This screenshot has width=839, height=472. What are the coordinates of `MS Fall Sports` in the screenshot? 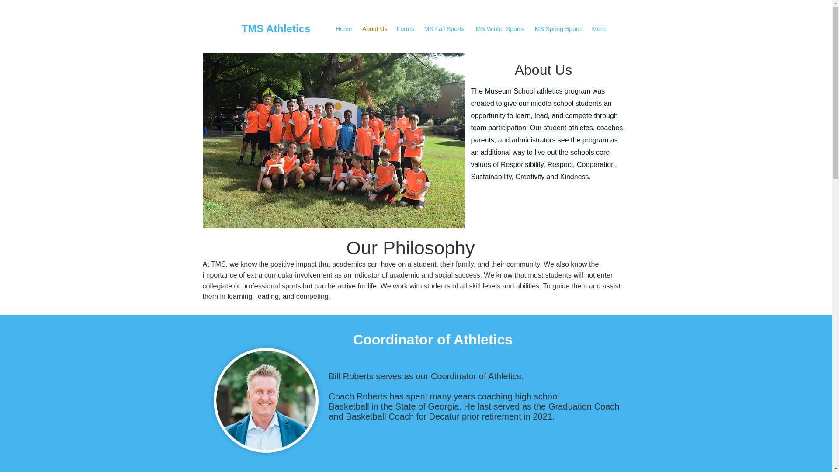 It's located at (444, 29).